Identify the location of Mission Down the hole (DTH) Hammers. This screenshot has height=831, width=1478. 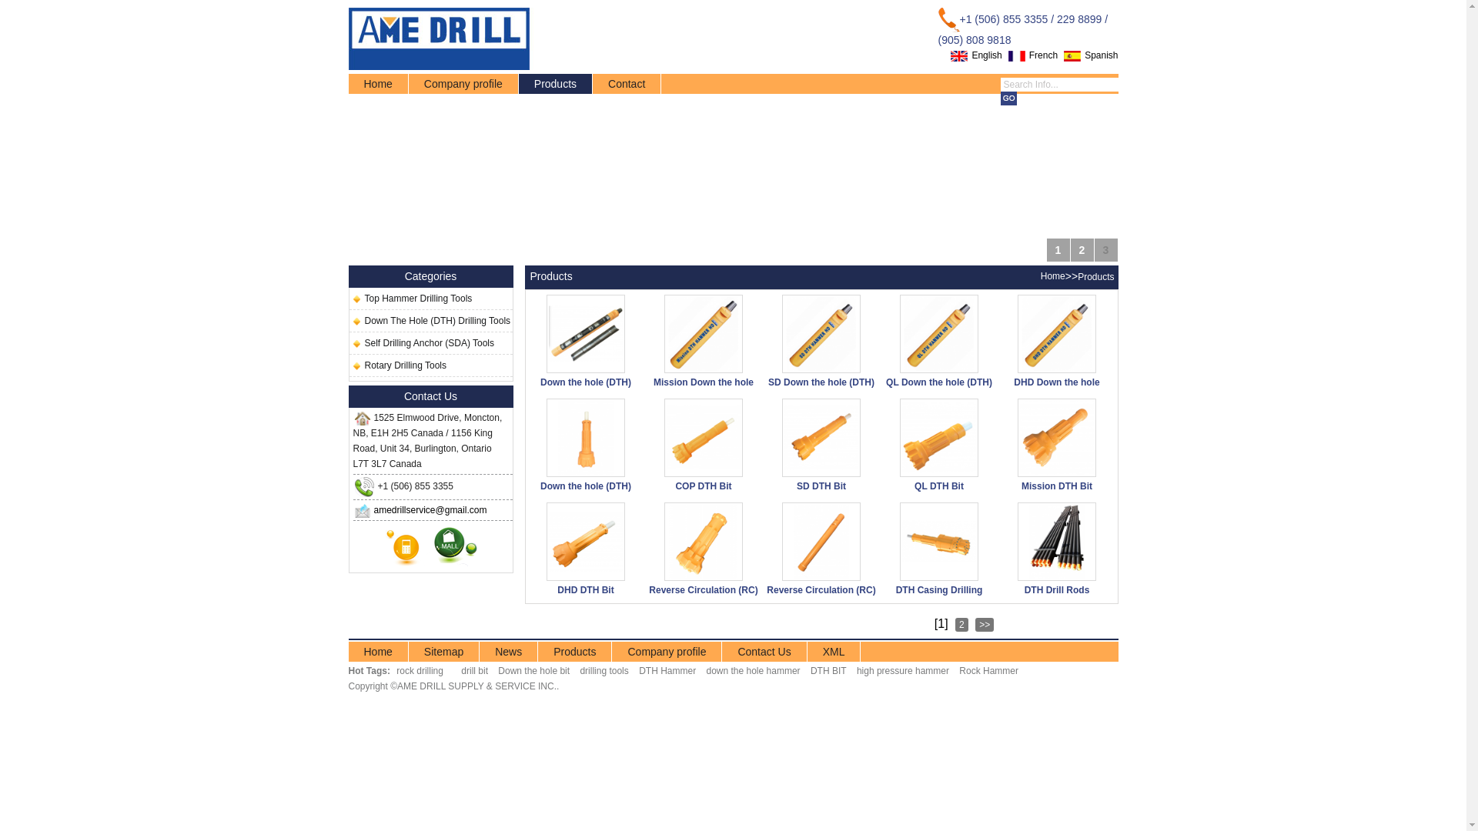
(702, 382).